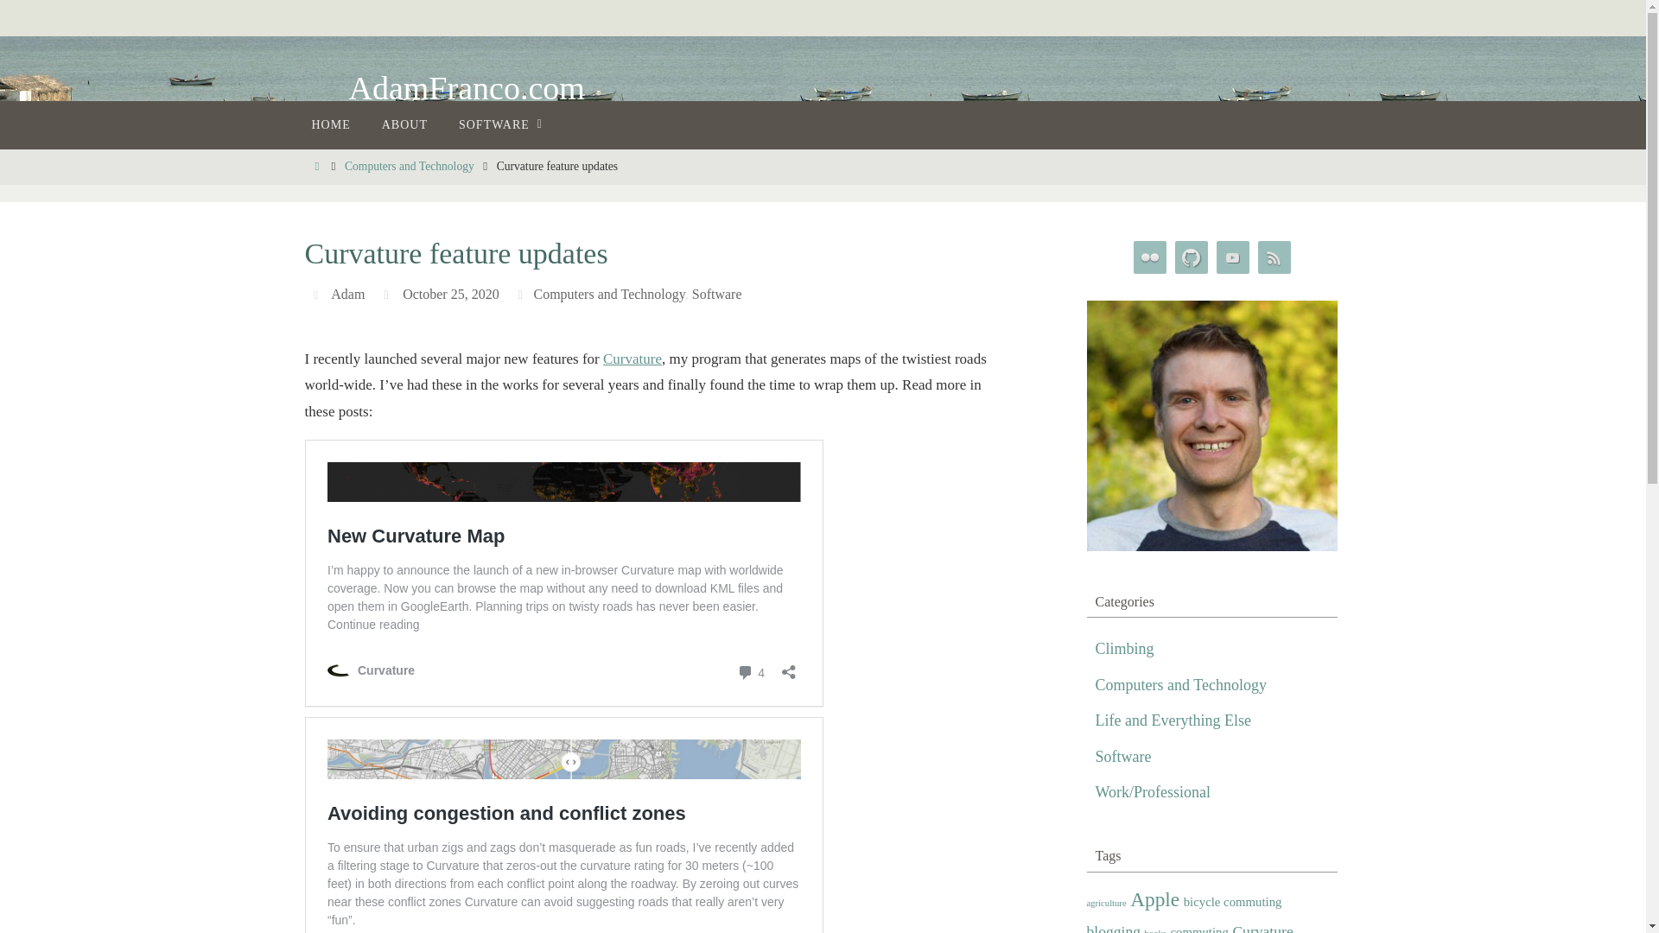 This screenshot has height=933, width=1659. What do you see at coordinates (347, 294) in the screenshot?
I see `View all posts by Adam` at bounding box center [347, 294].